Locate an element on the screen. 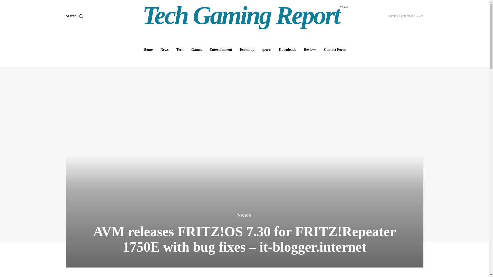  Contact Form is located at coordinates (75, 16).